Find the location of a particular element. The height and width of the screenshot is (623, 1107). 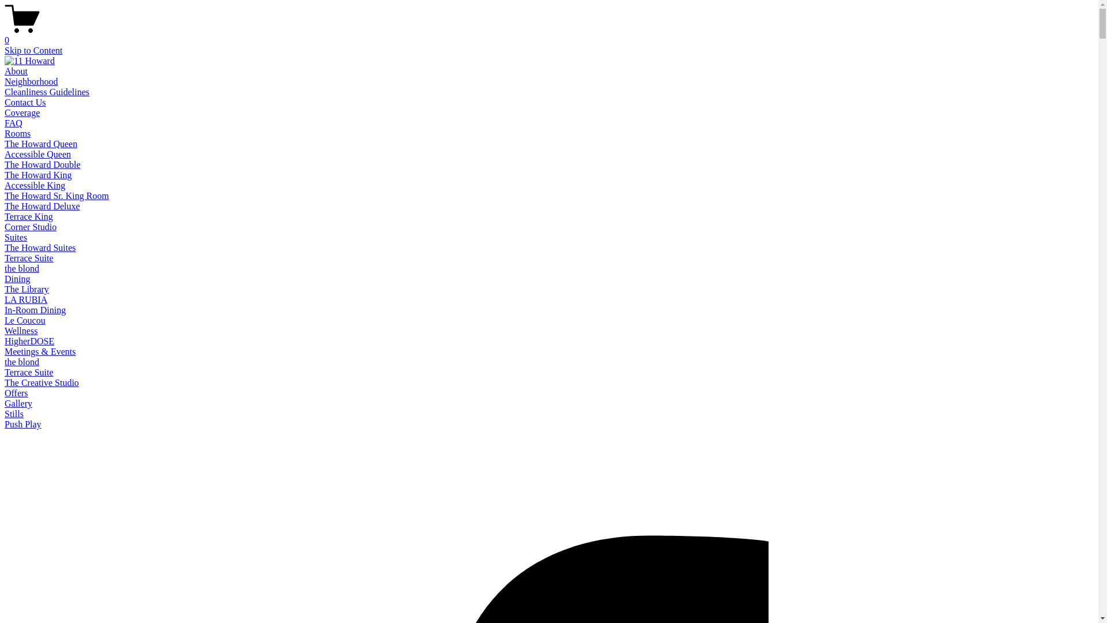

Cleanliness Guidelines is located at coordinates (47, 92).